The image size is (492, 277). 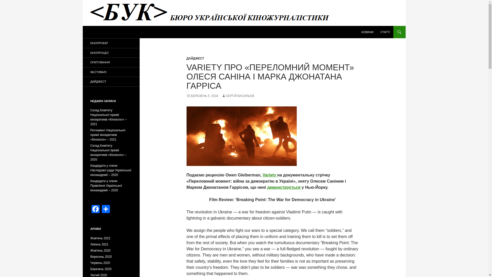 What do you see at coordinates (270, 175) in the screenshot?
I see `Variety` at bounding box center [270, 175].